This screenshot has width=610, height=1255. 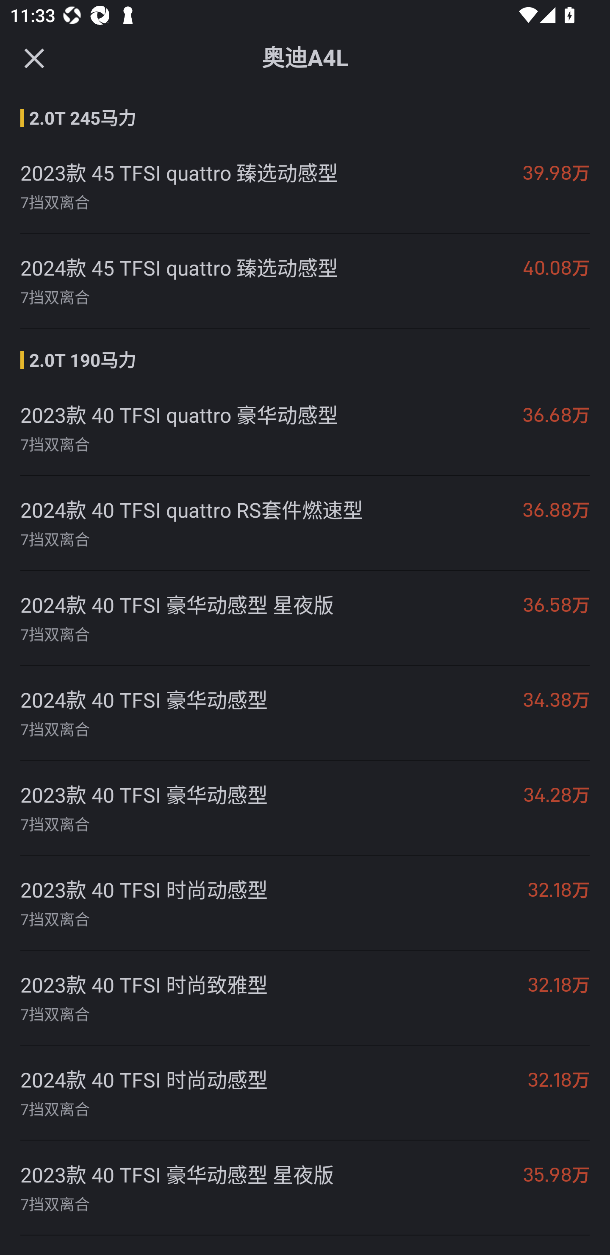 What do you see at coordinates (305, 1188) in the screenshot?
I see `2023款 40 TFSI 豪华动感型 星夜版 35.98万 7挡双离合` at bounding box center [305, 1188].